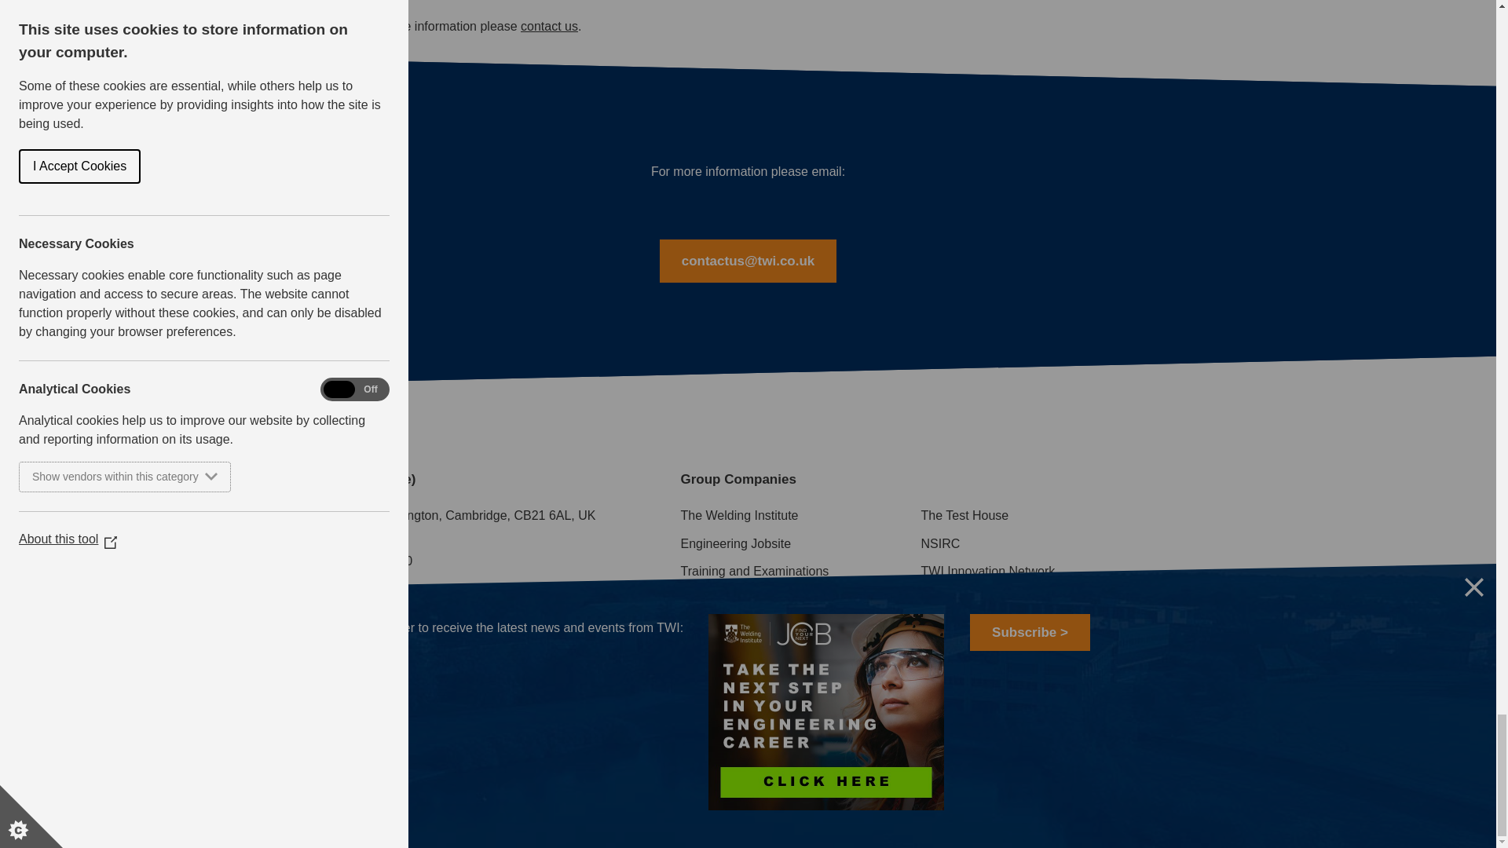 The height and width of the screenshot is (848, 1508). Describe the element at coordinates (548, 26) in the screenshot. I see `Contact Us` at that location.